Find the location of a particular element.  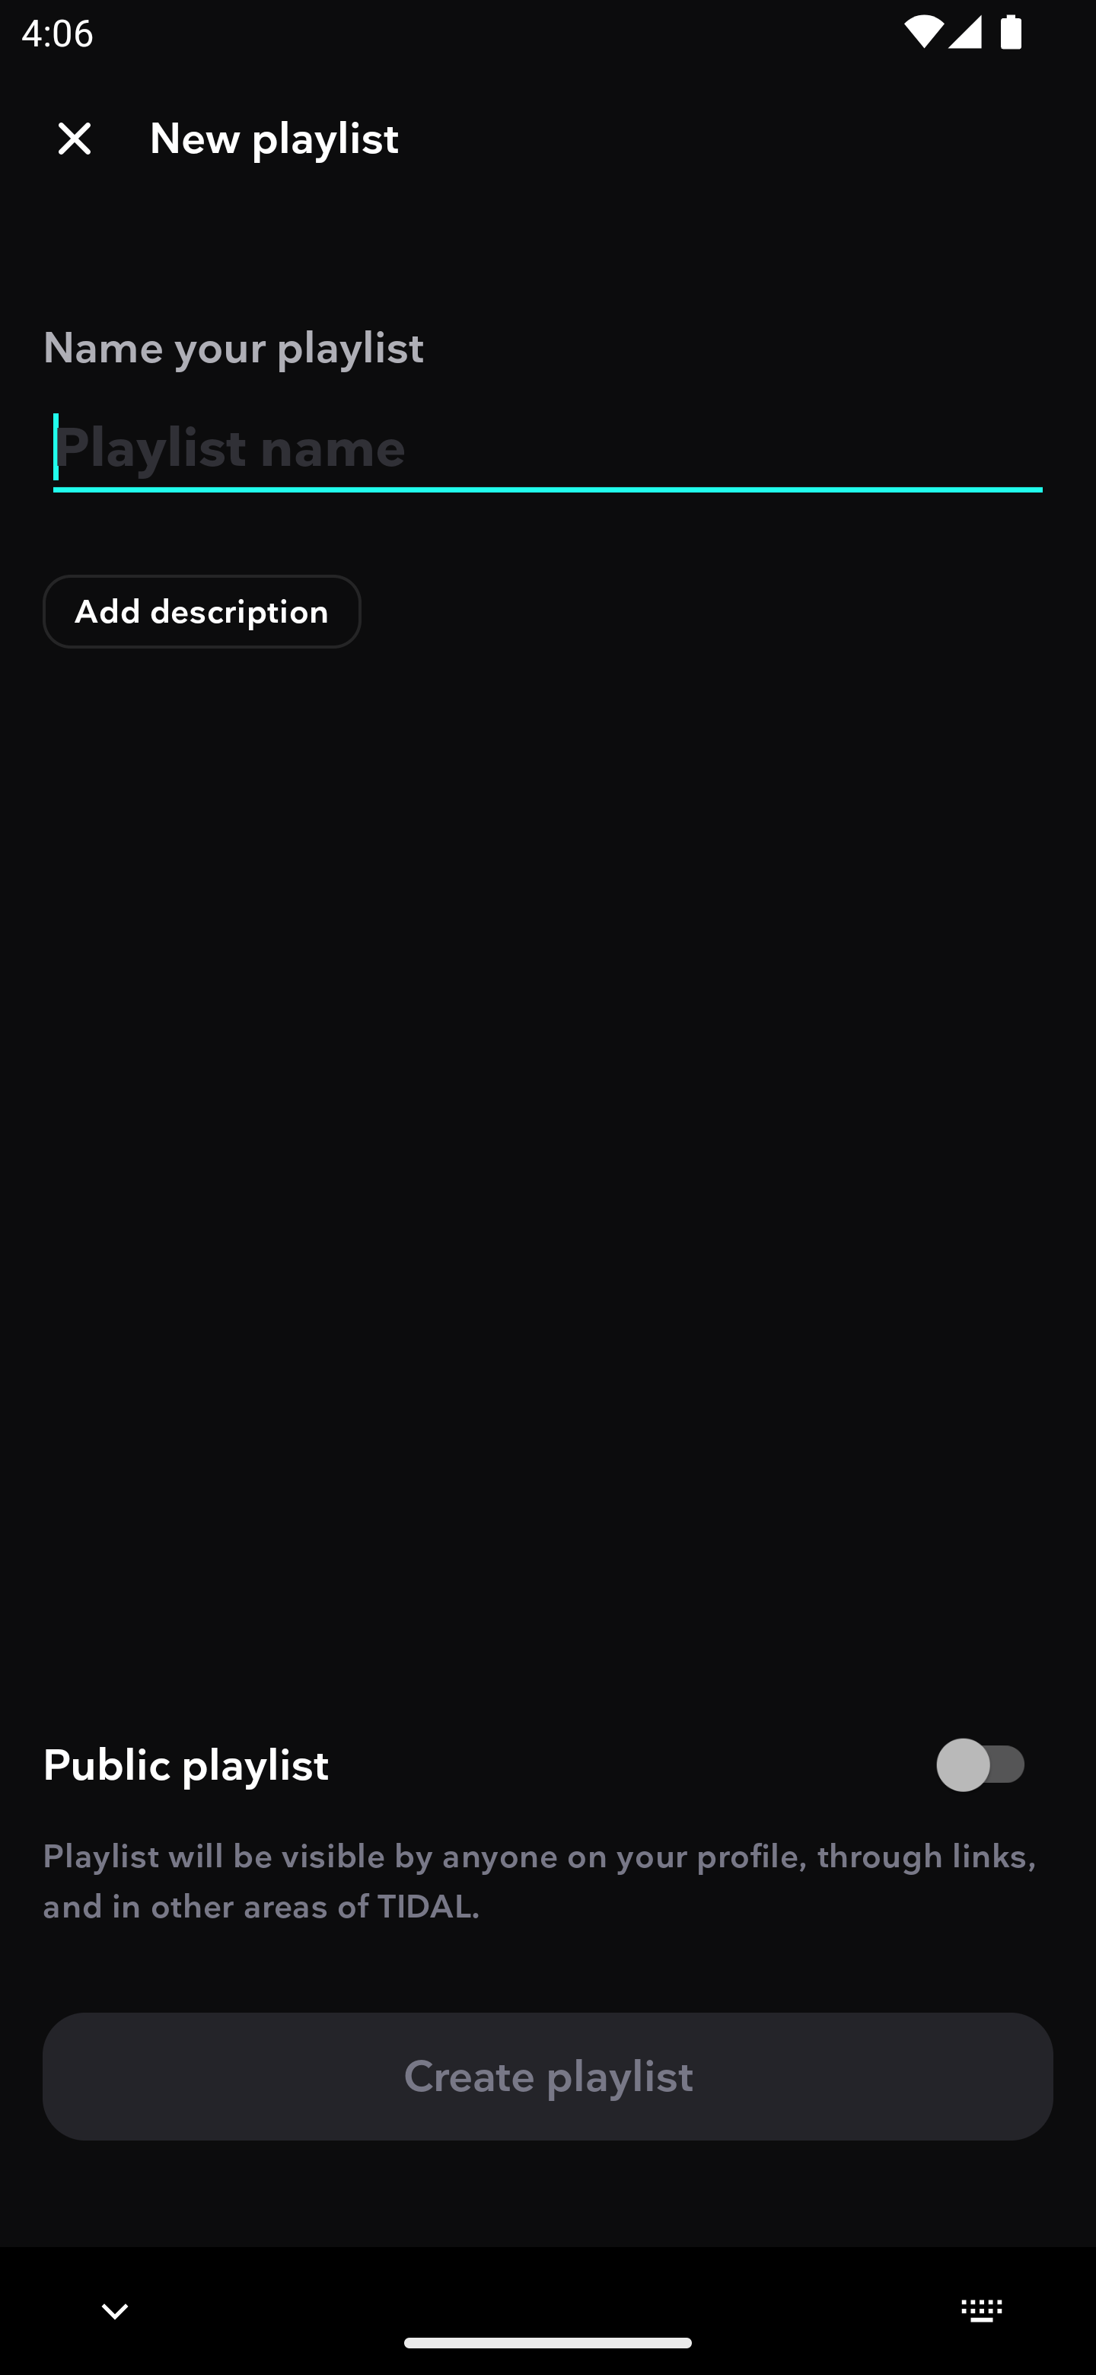

Playlist name is located at coordinates (548, 448).